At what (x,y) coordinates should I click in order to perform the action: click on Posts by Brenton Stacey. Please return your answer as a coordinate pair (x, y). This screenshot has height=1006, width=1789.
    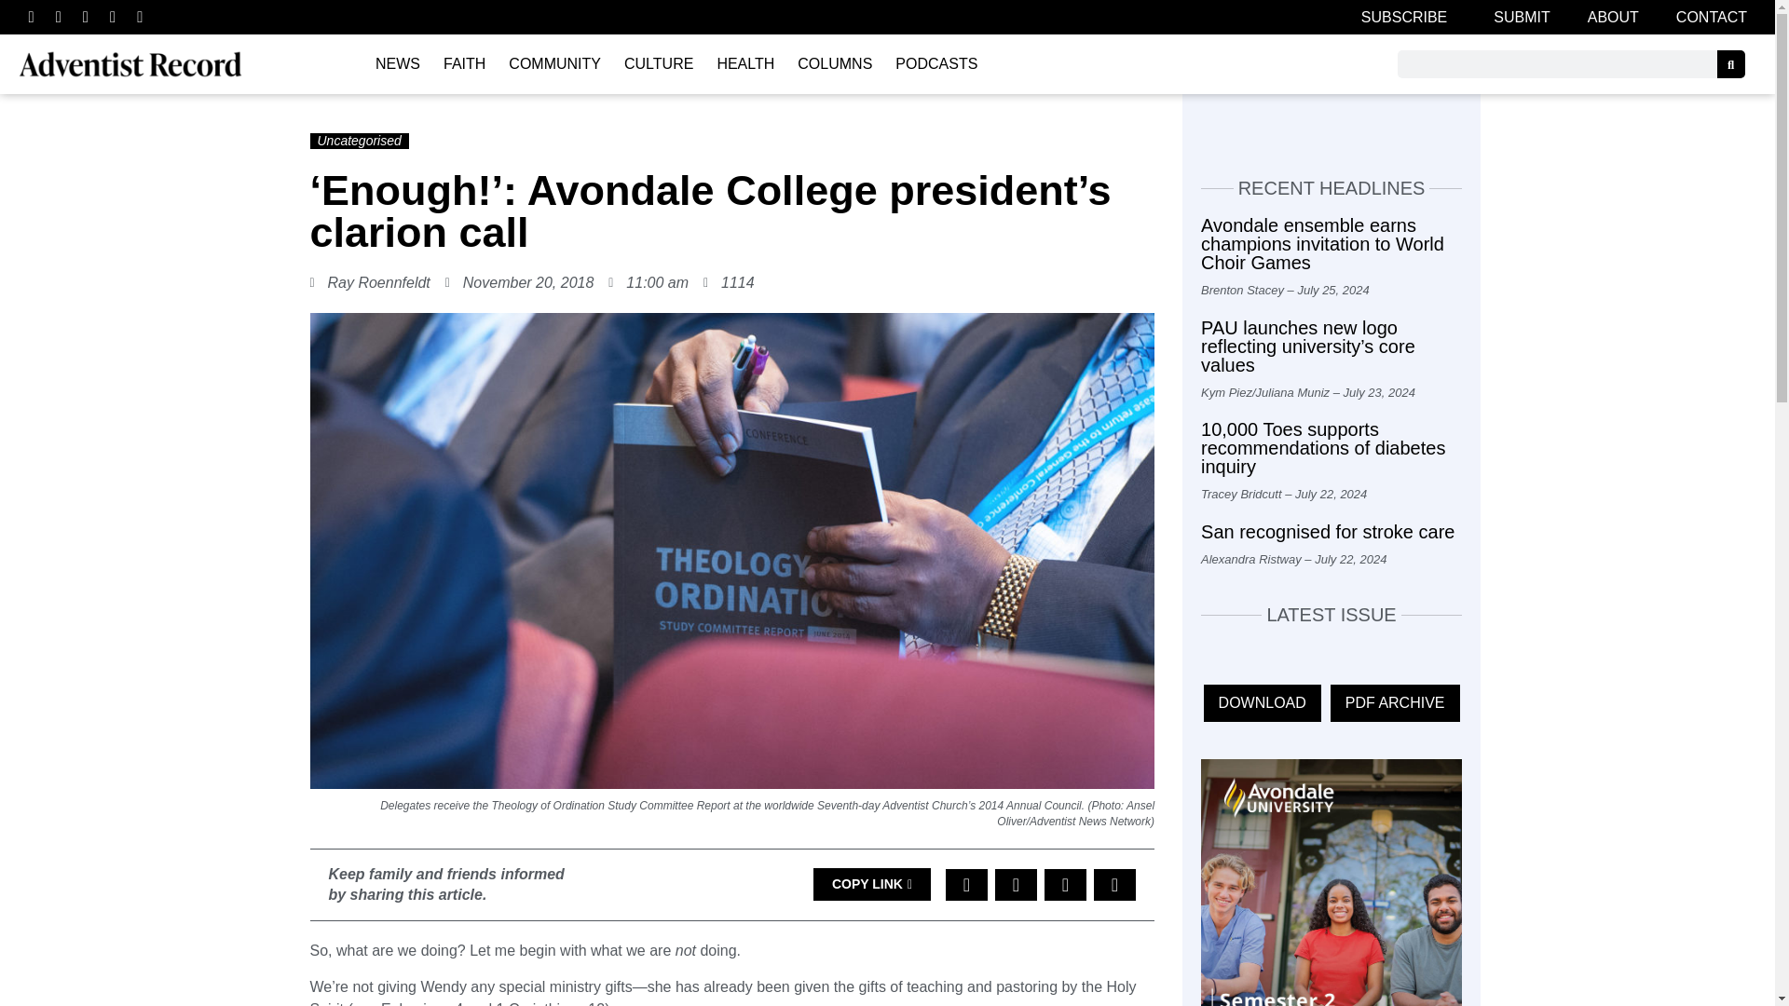
    Looking at the image, I should click on (1242, 289).